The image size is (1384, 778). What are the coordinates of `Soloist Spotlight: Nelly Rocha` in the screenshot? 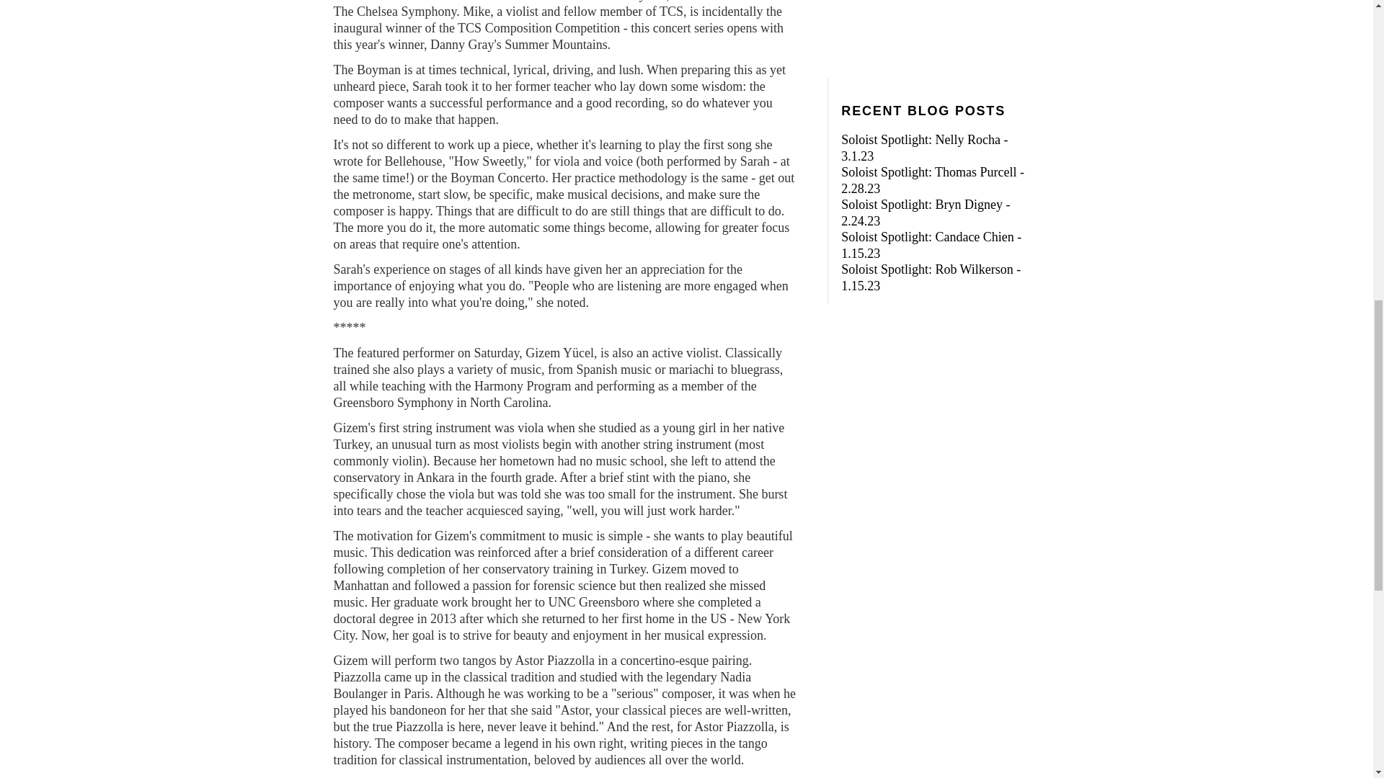 It's located at (921, 140).